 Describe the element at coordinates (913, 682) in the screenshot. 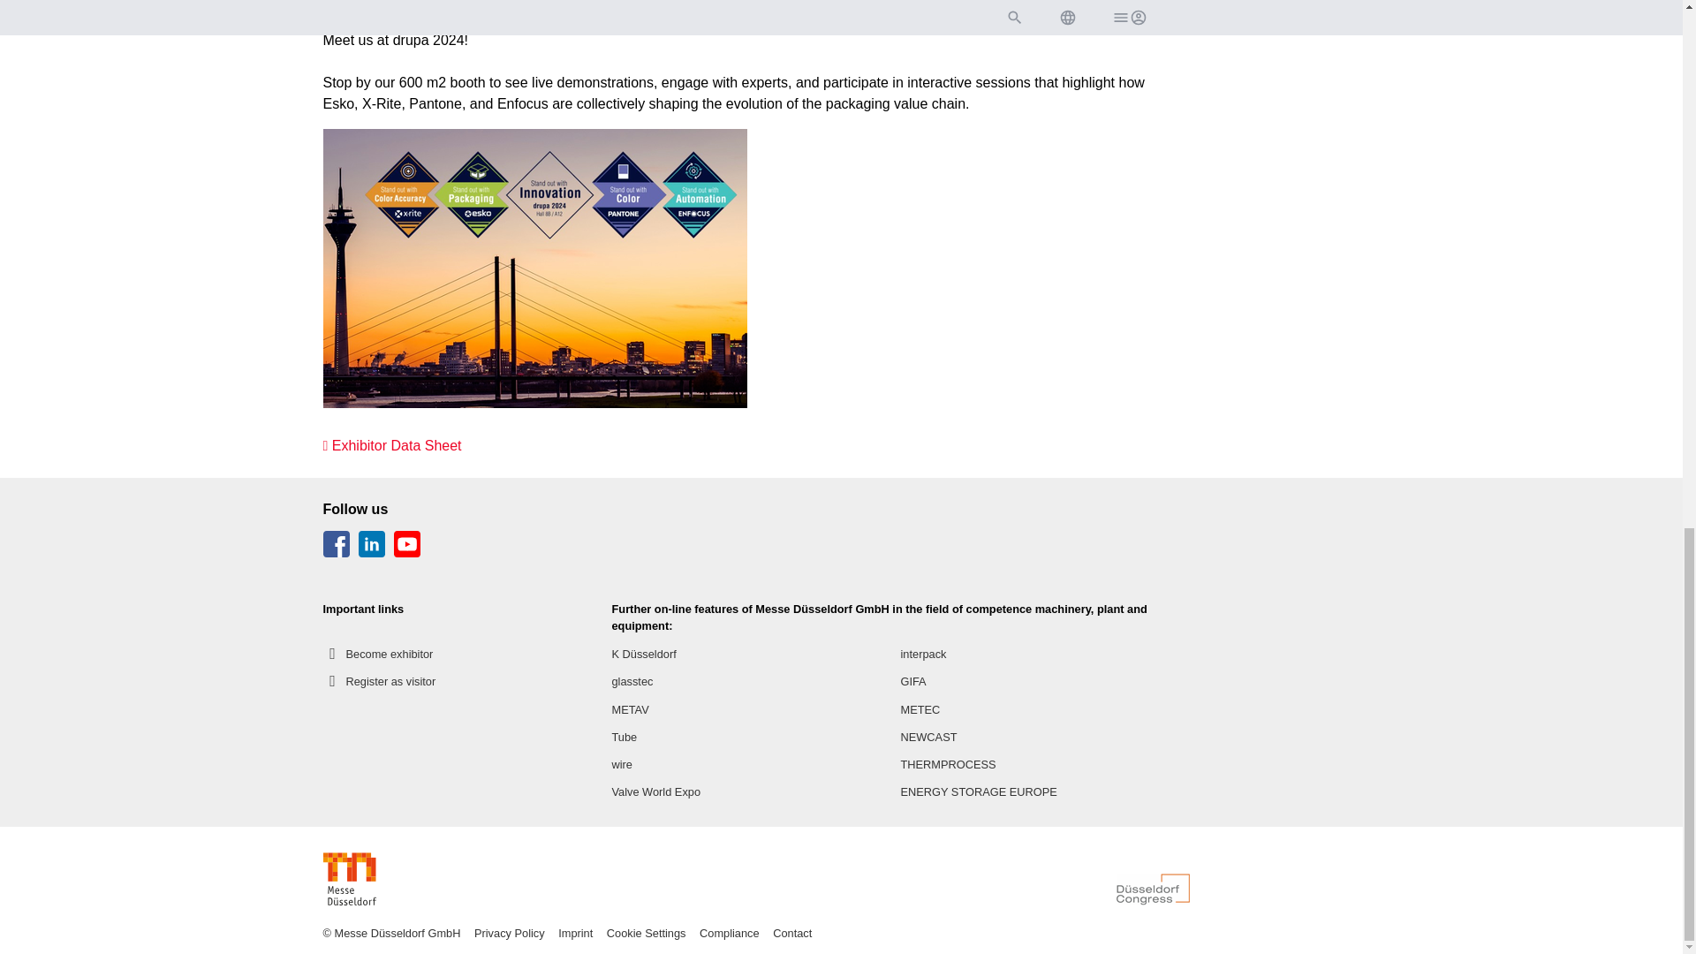

I see `GIFA` at that location.